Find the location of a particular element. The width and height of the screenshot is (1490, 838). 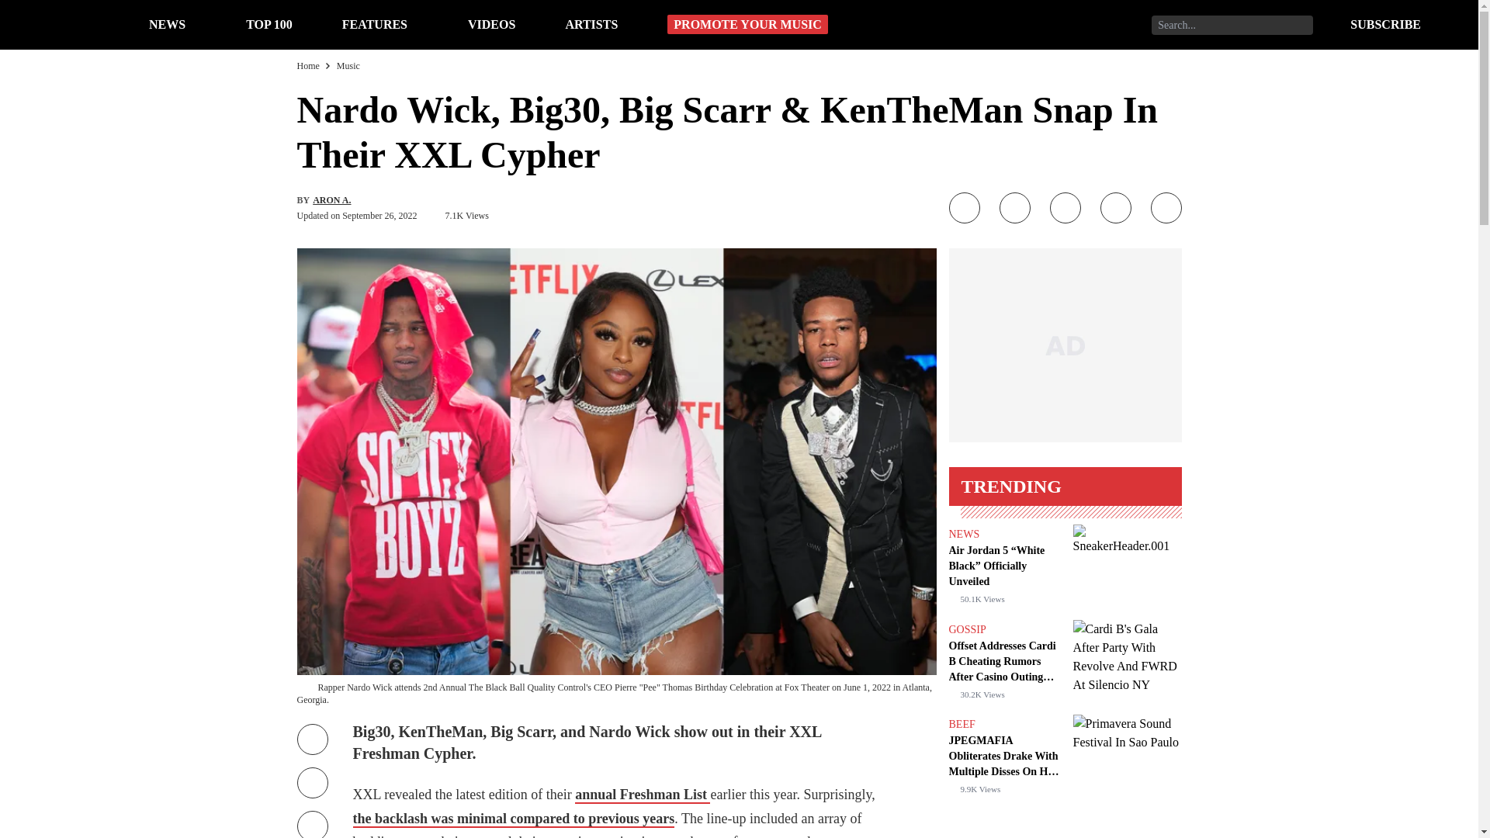

Music is located at coordinates (348, 65).